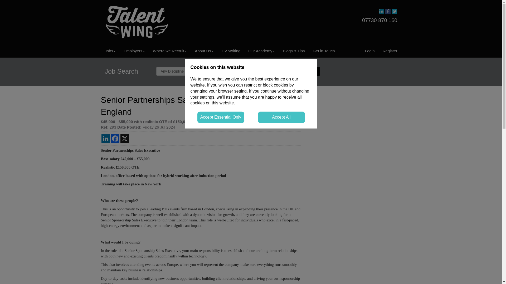 Image resolution: width=506 pixels, height=284 pixels. What do you see at coordinates (310, 71) in the screenshot?
I see `Search` at bounding box center [310, 71].